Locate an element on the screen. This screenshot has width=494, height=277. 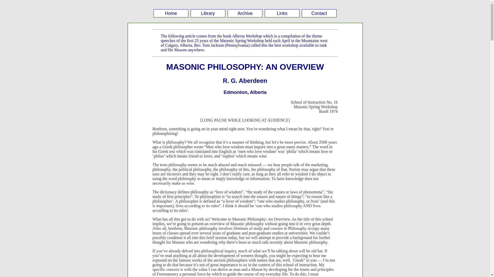
Library is located at coordinates (208, 13).